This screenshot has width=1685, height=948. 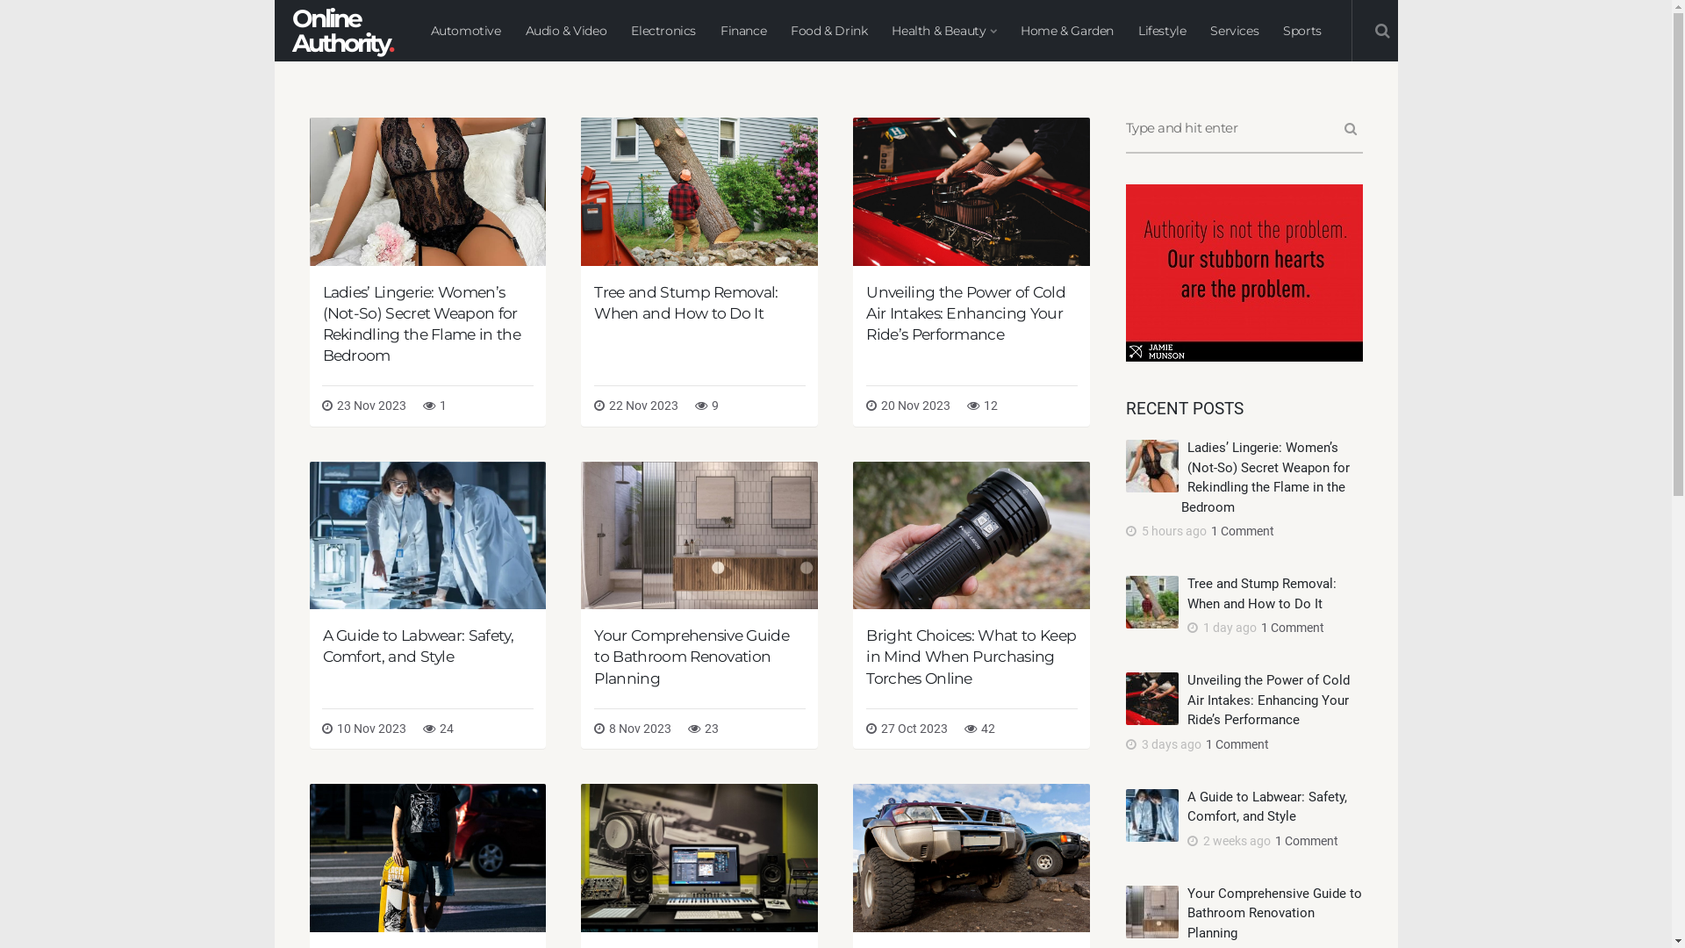 I want to click on Home & Garden, so click(x=1067, y=31).